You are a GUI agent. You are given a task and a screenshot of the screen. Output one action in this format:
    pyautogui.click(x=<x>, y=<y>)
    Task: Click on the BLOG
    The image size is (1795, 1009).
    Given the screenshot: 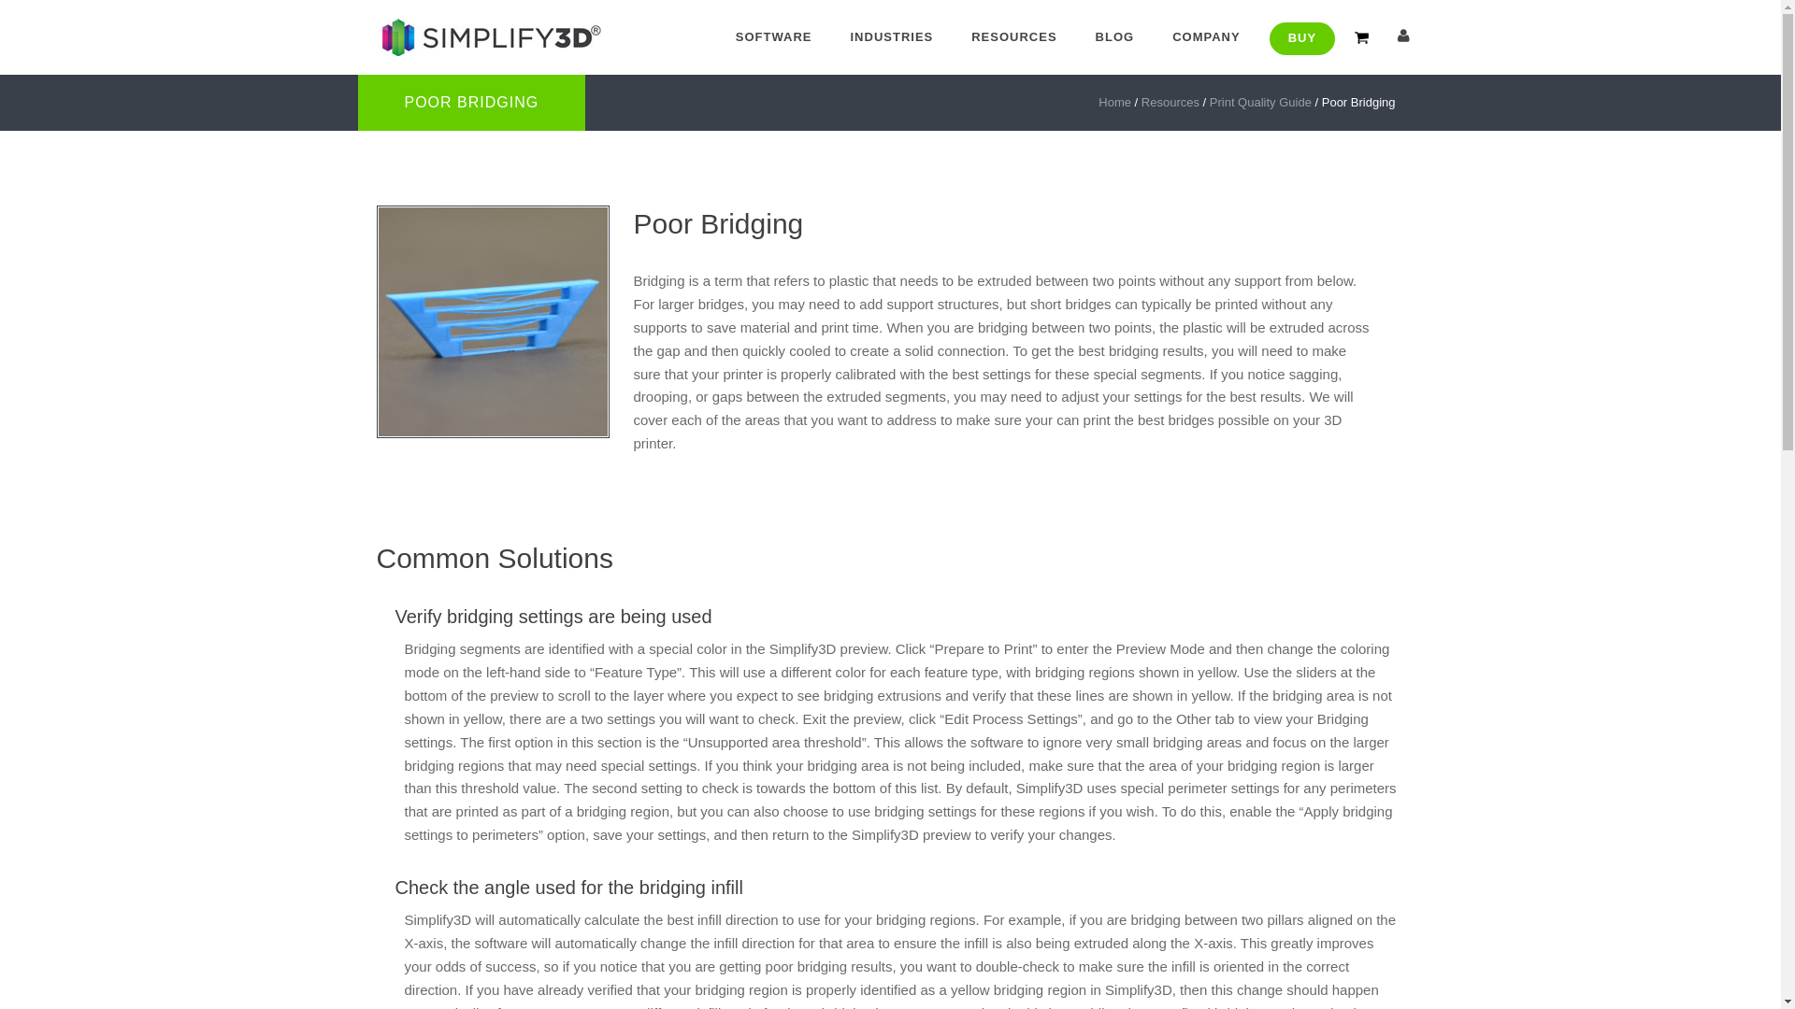 What is the action you would take?
    pyautogui.click(x=1115, y=37)
    